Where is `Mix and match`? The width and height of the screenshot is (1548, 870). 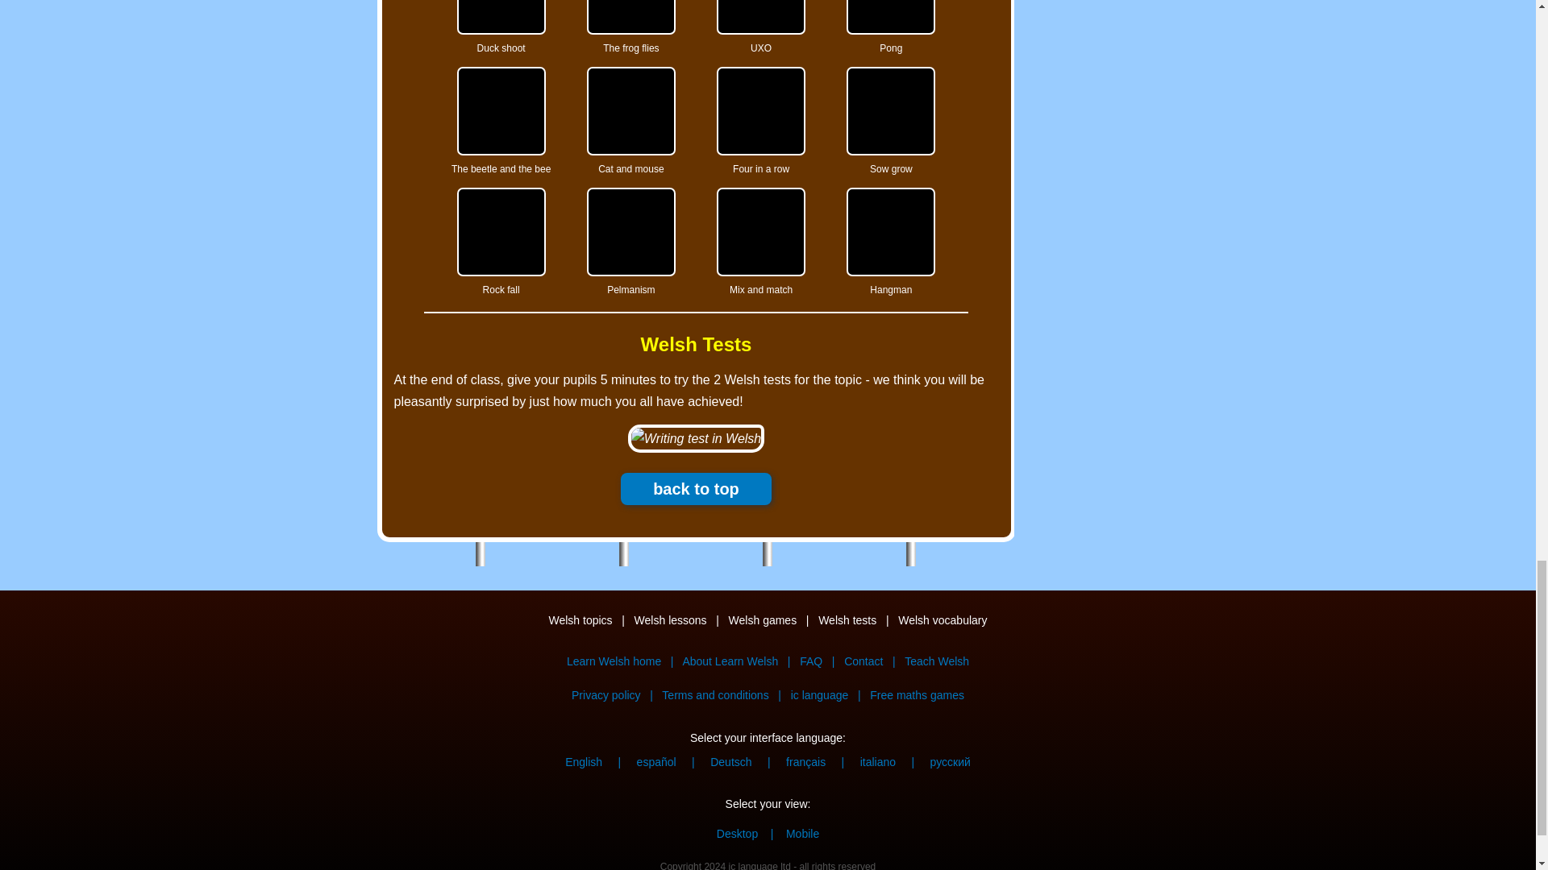 Mix and match is located at coordinates (760, 232).